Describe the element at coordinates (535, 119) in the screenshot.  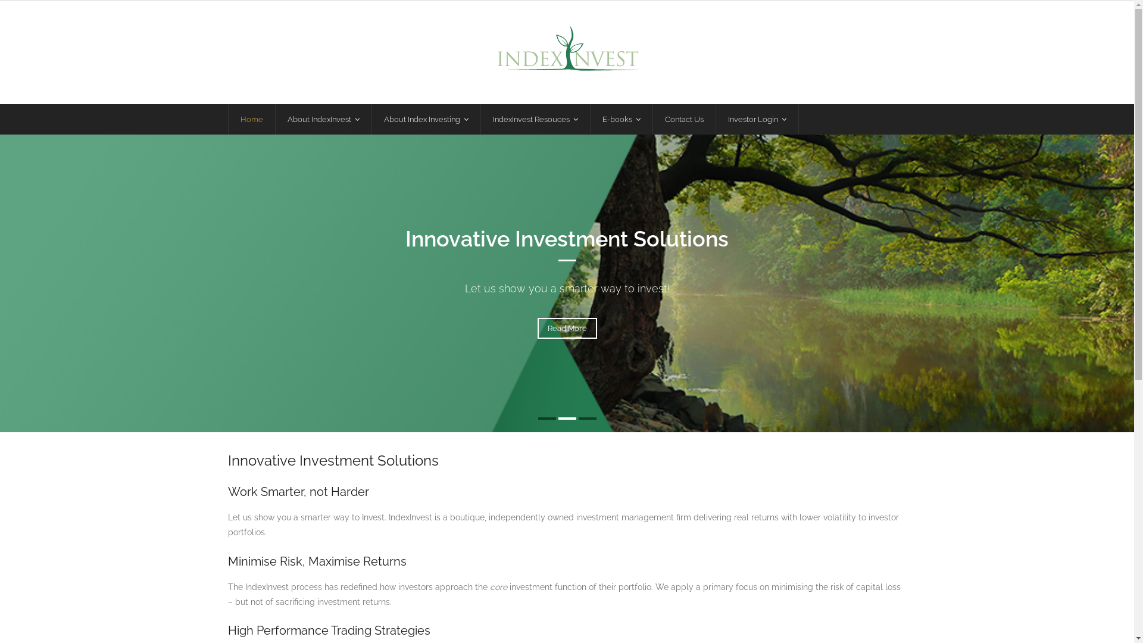
I see `IndexInvest Resouces` at that location.